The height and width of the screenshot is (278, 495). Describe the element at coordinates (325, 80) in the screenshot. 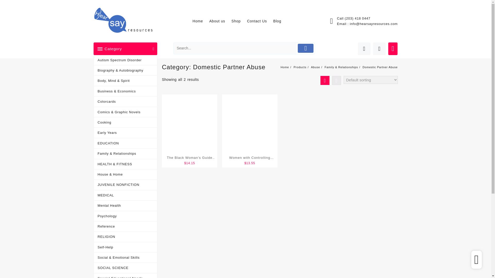

I see `Grid View` at that location.